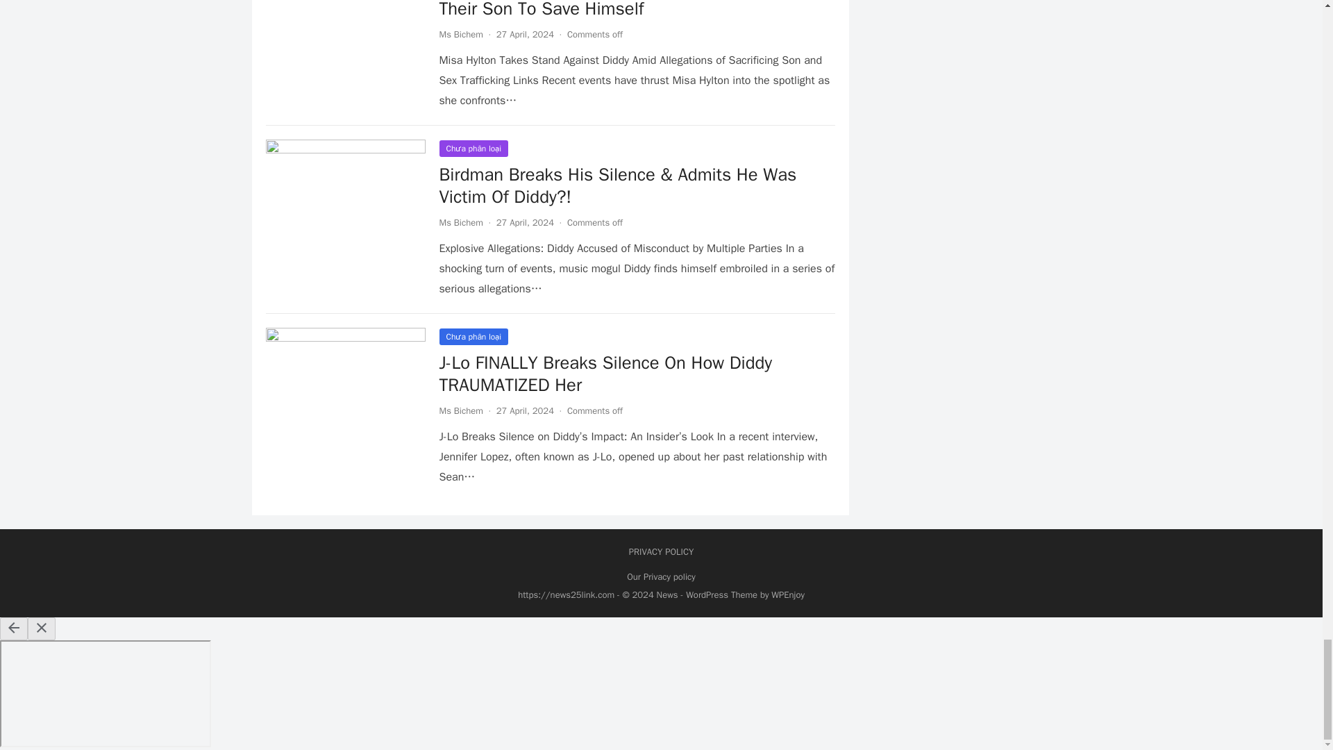 This screenshot has width=1333, height=750. What do you see at coordinates (460, 222) in the screenshot?
I see `Posts by Ms Bichem` at bounding box center [460, 222].